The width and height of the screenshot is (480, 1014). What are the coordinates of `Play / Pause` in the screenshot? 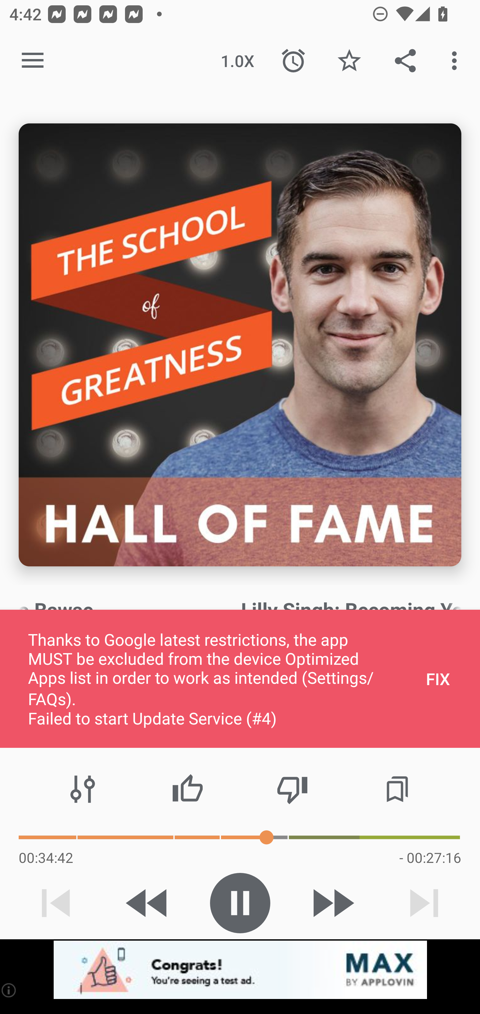 It's located at (240, 903).